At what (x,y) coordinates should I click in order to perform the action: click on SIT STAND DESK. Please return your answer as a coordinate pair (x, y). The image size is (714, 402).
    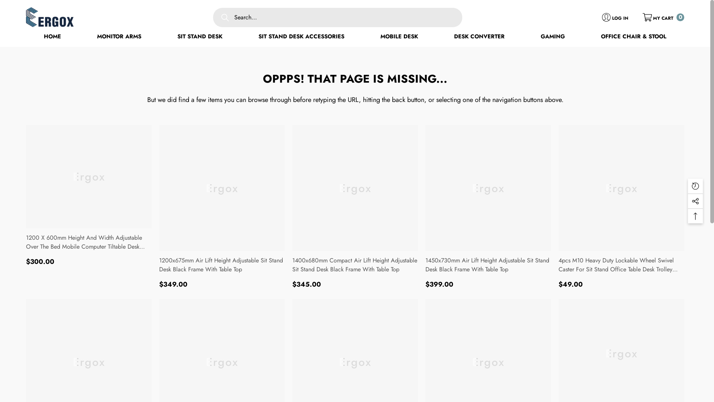
    Looking at the image, I should click on (200, 37).